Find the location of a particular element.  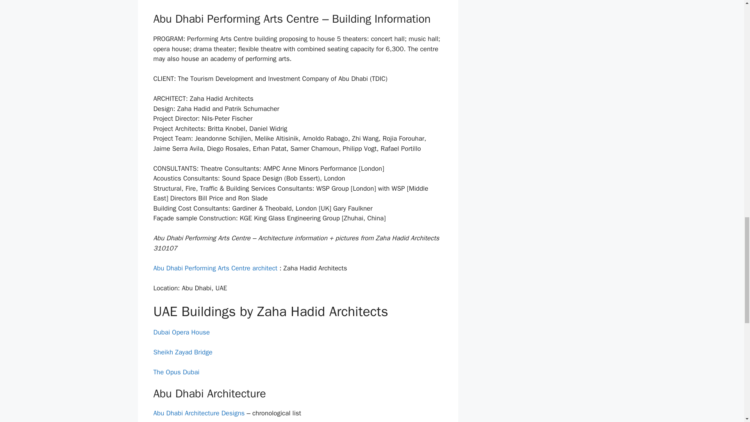

The Opus Dubai is located at coordinates (176, 372).